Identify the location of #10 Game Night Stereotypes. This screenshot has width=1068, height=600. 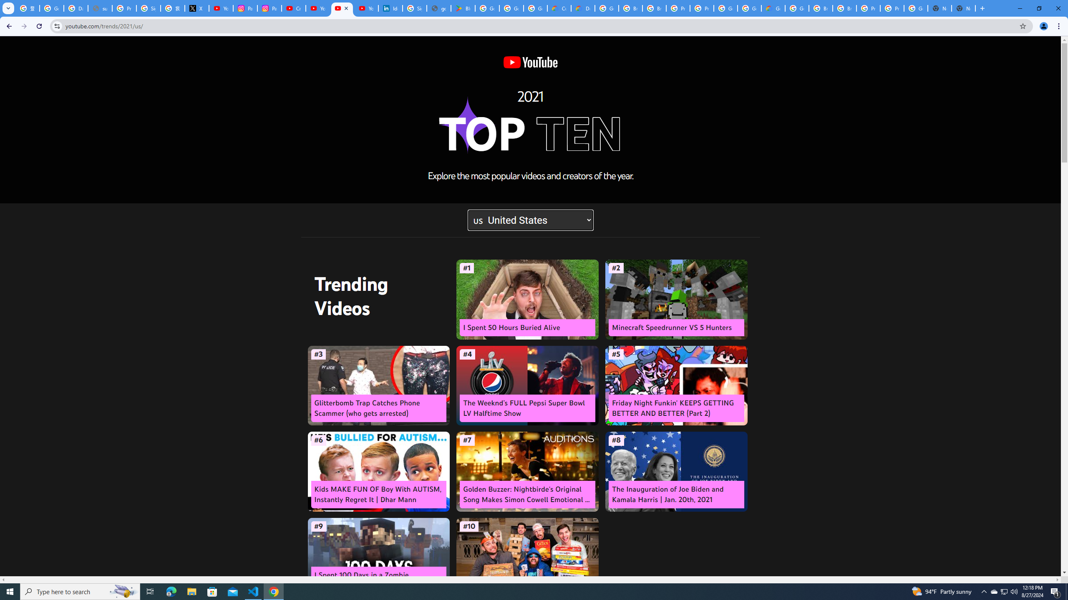
(527, 557).